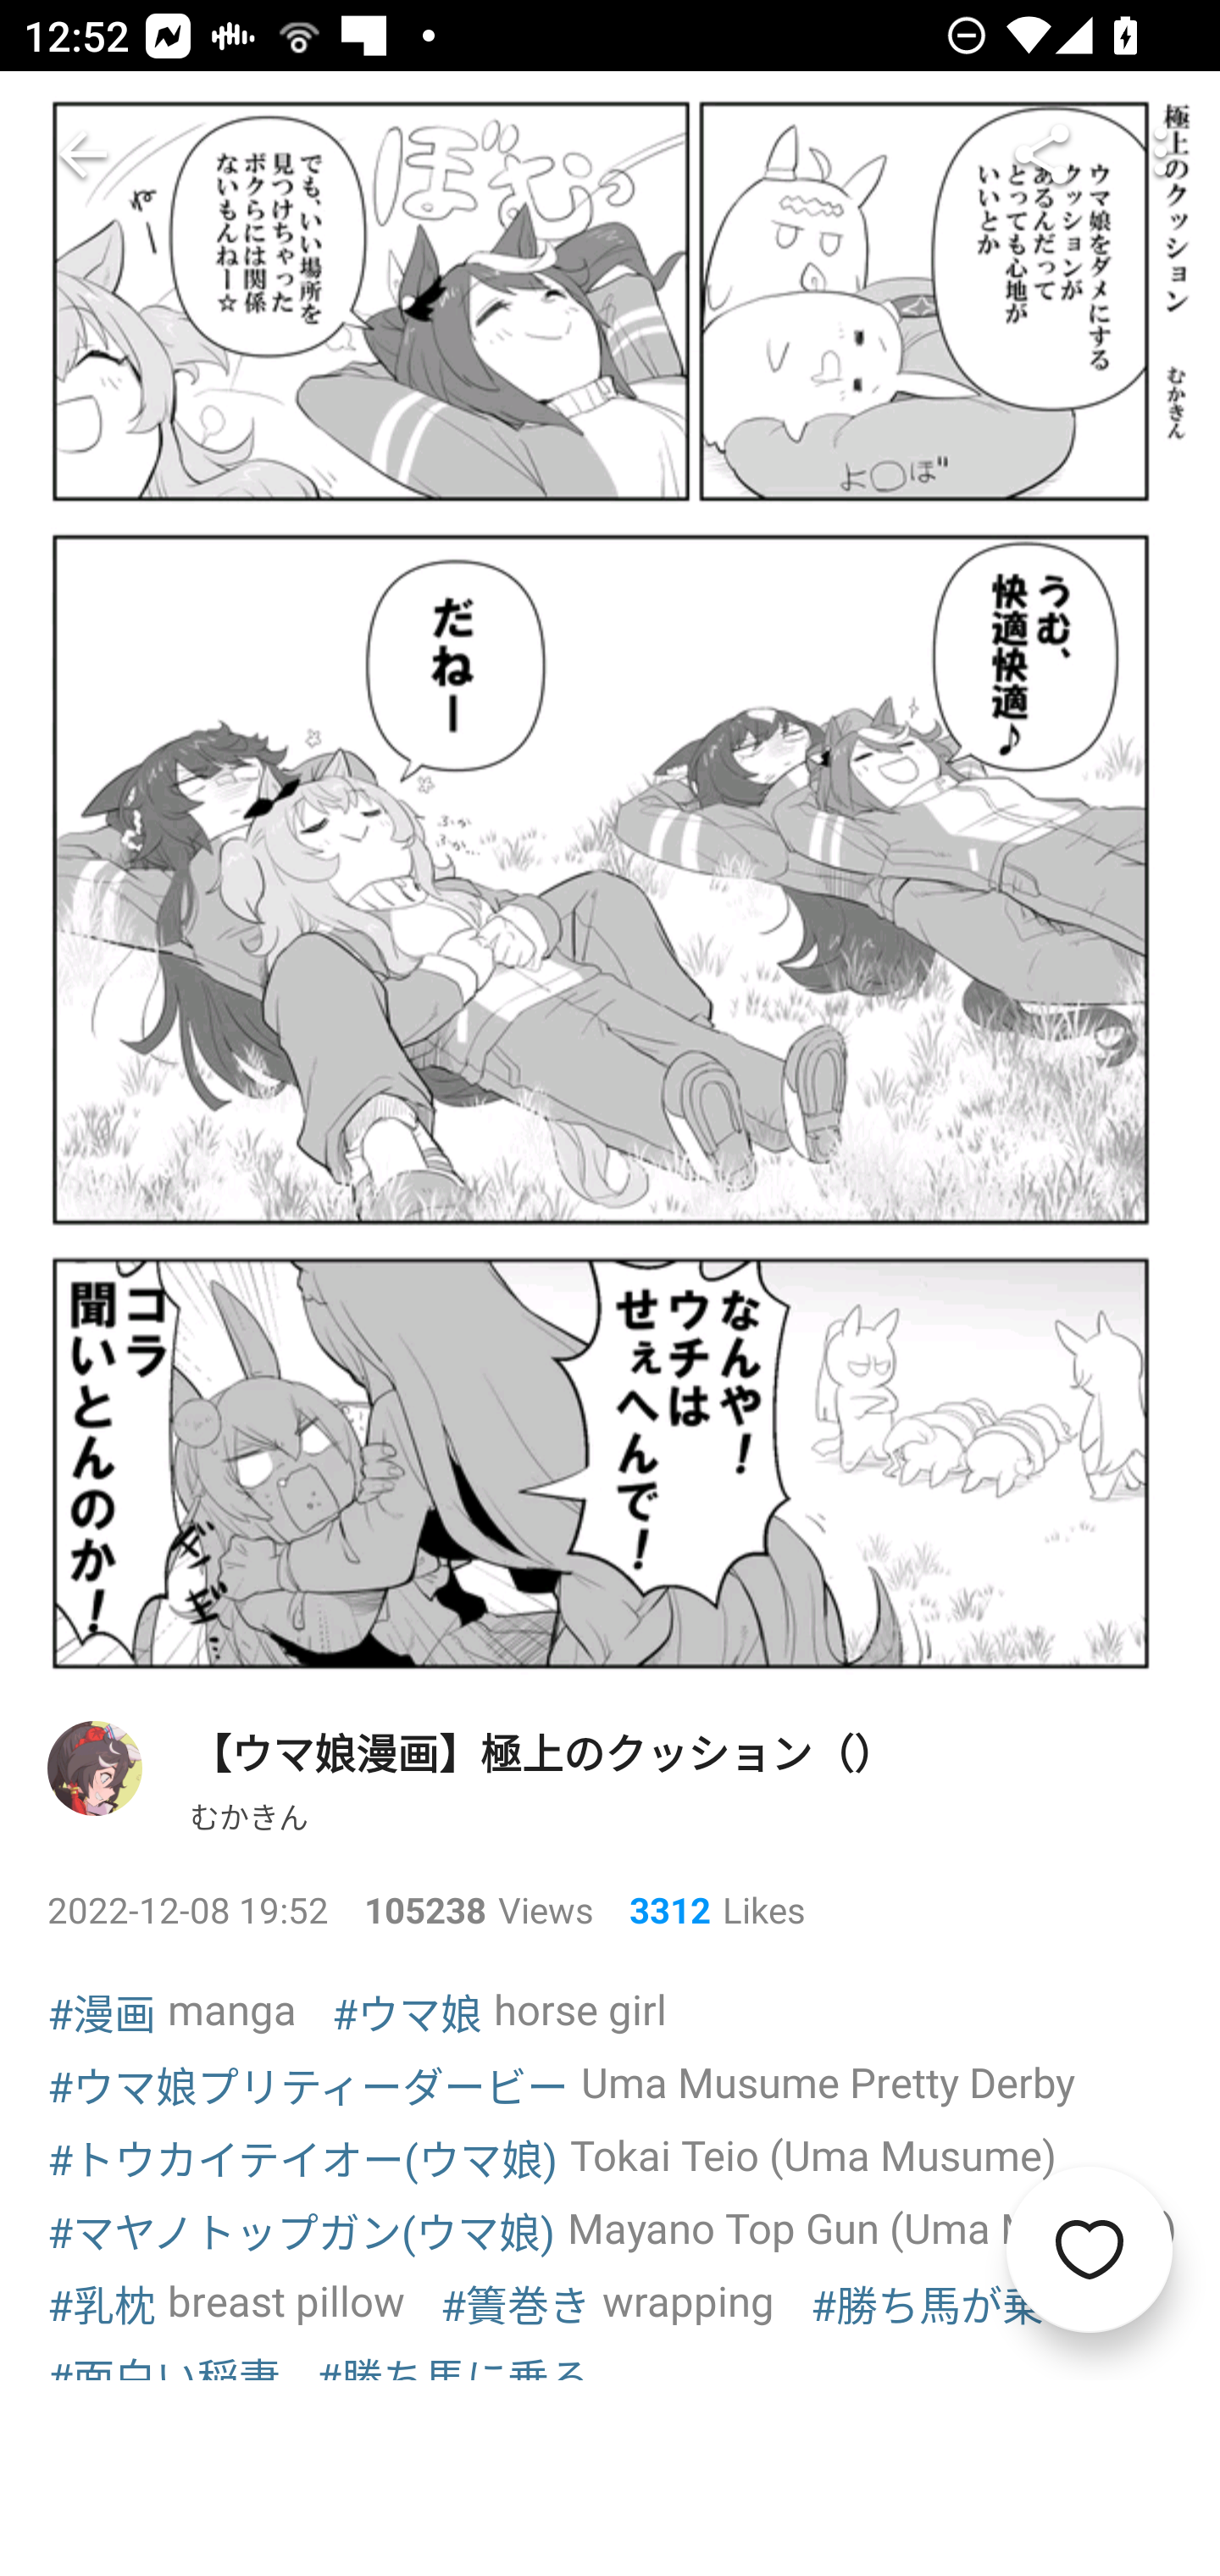 Image resolution: width=1220 pixels, height=2576 pixels. What do you see at coordinates (872, 2229) in the screenshot?
I see `Mayano Top Gun (Uma Musume)` at bounding box center [872, 2229].